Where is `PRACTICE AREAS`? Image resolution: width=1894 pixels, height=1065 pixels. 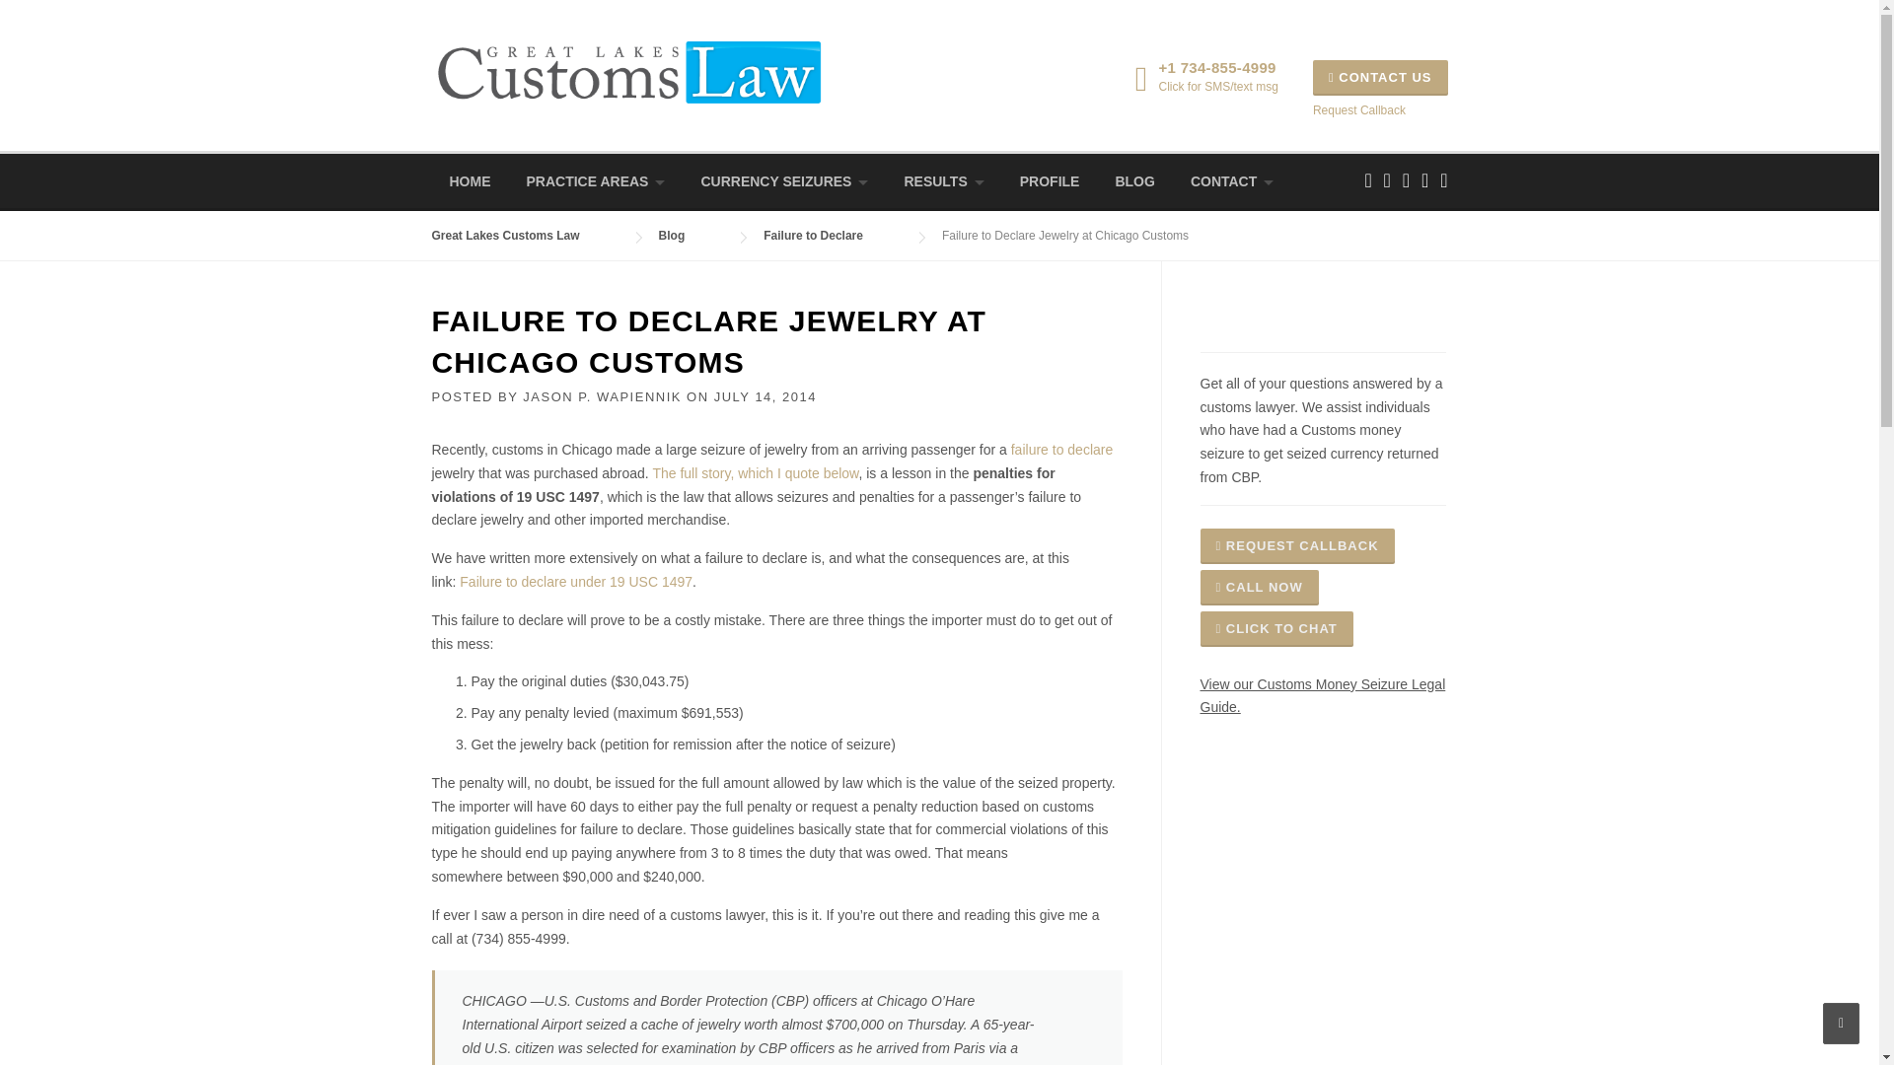
PRACTICE AREAS is located at coordinates (596, 181).